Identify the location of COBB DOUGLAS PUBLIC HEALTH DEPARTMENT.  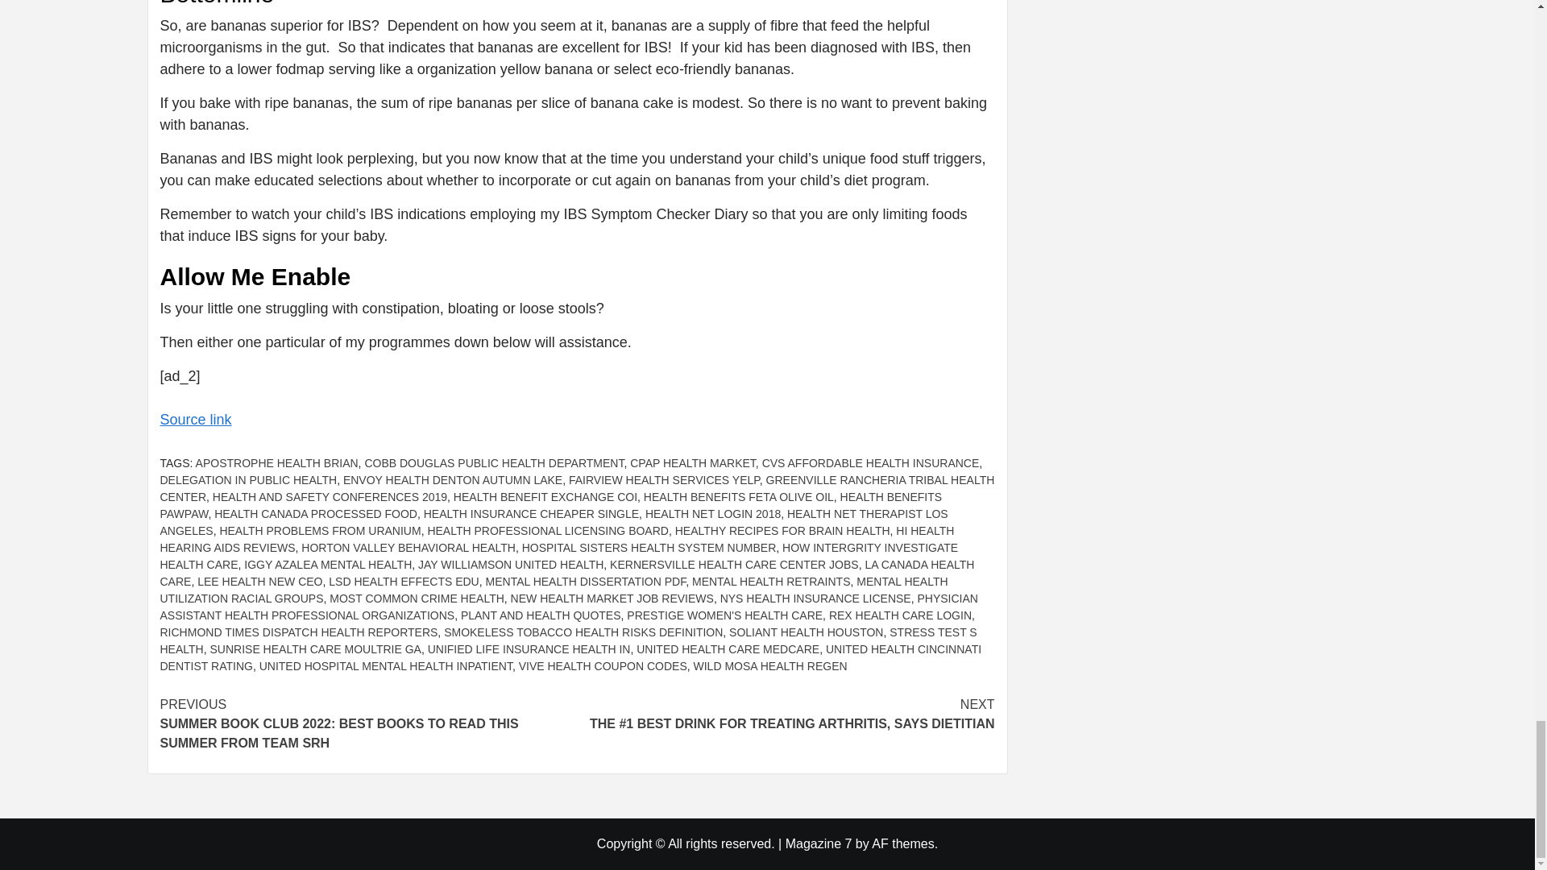
(493, 463).